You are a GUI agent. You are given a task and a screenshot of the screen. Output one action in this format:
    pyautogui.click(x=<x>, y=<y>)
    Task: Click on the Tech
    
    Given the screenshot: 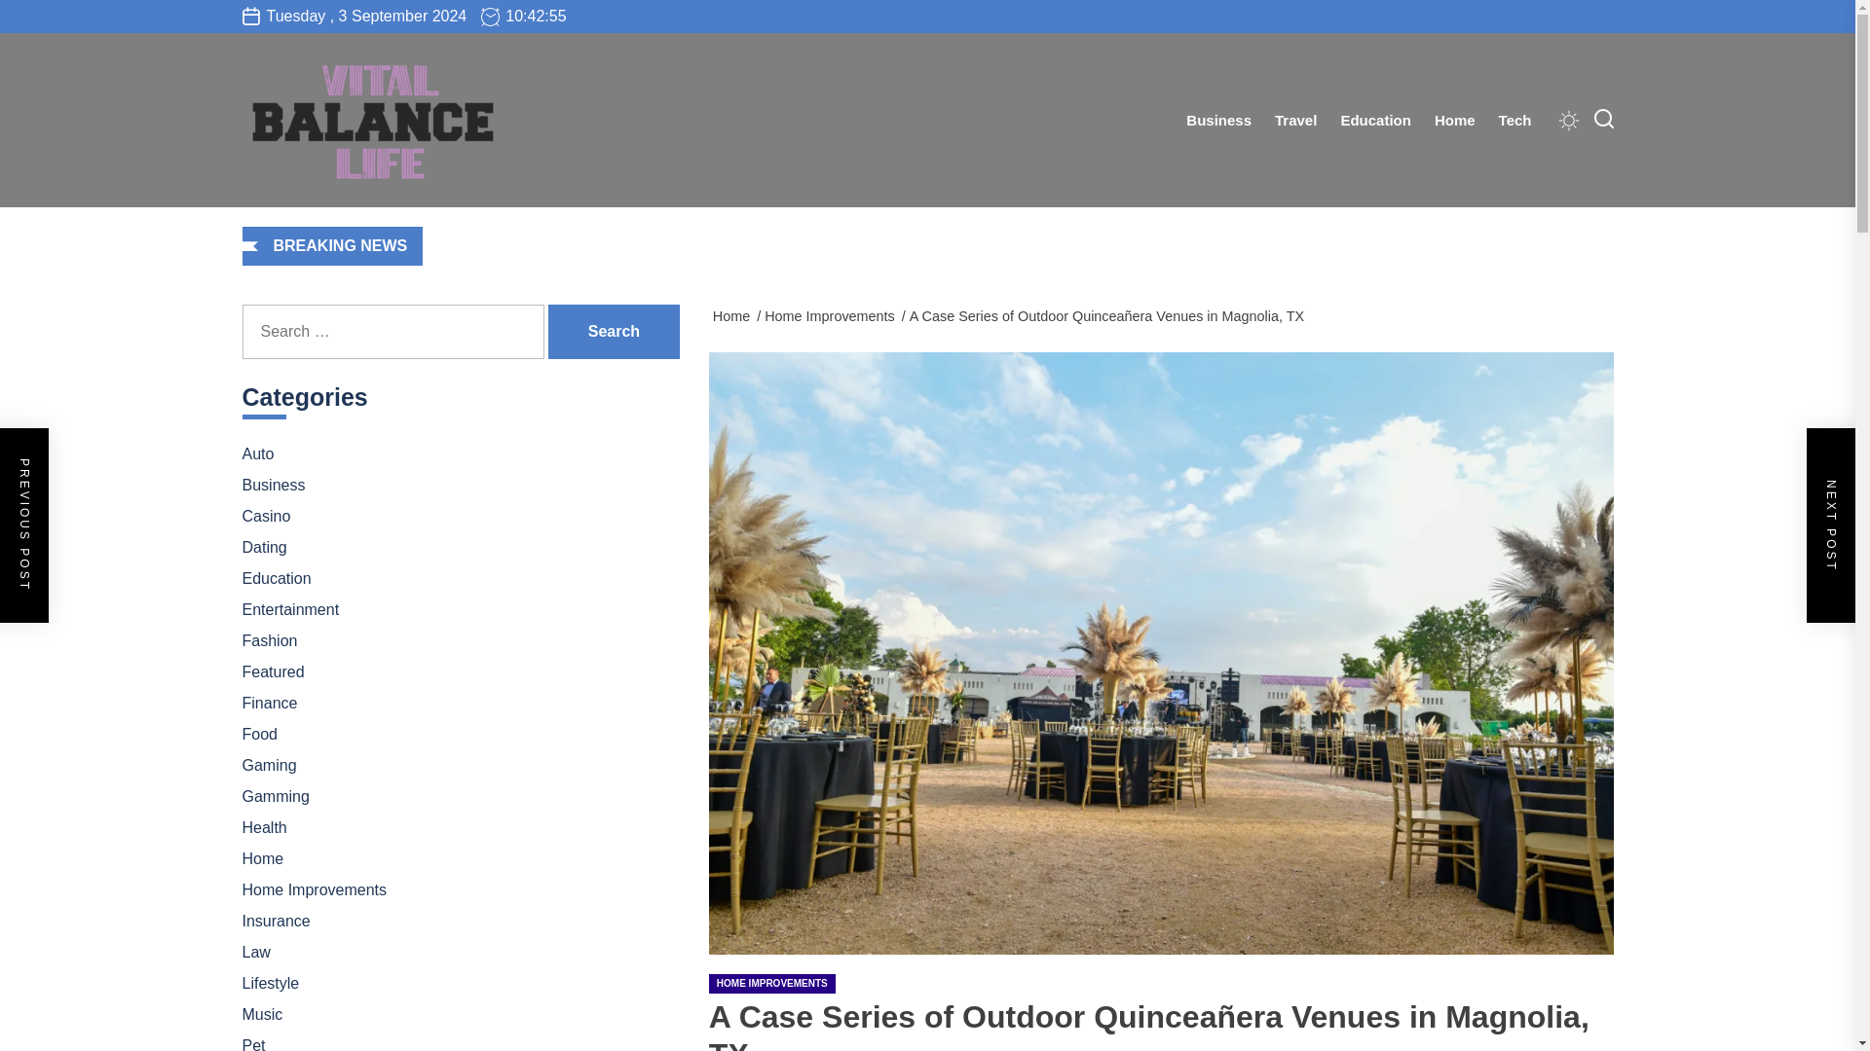 What is the action you would take?
    pyautogui.click(x=1515, y=121)
    